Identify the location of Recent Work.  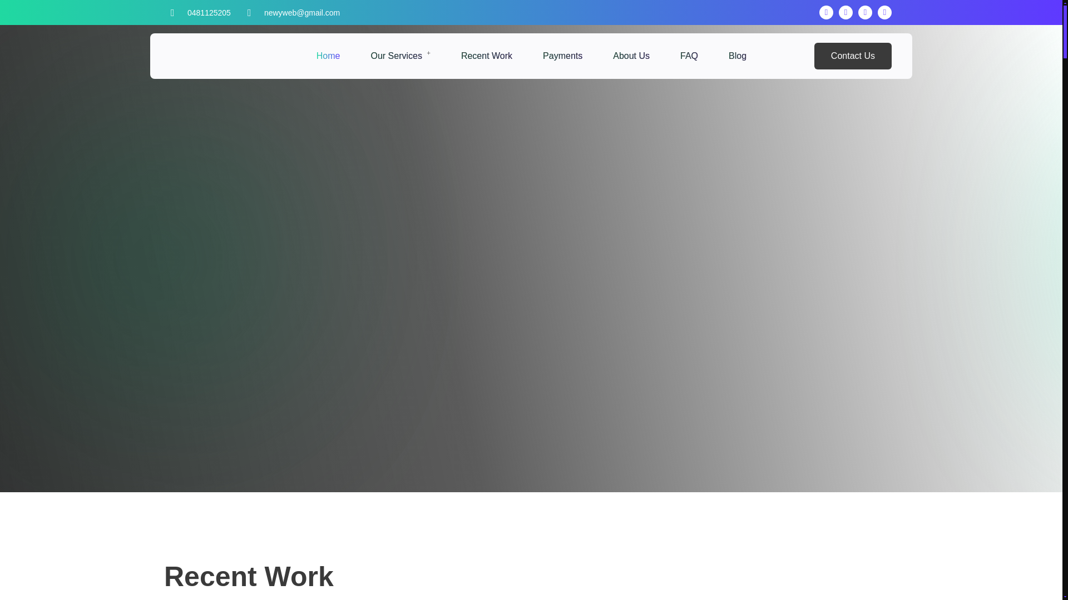
(487, 56).